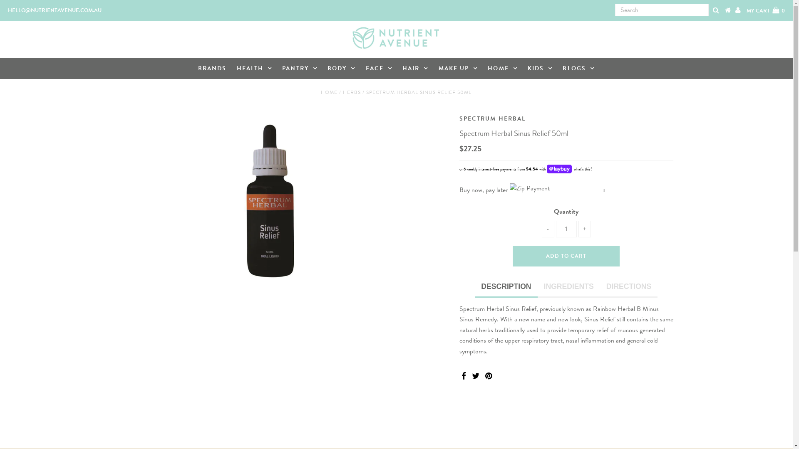 This screenshot has height=449, width=799. I want to click on BRANDS, so click(212, 69).